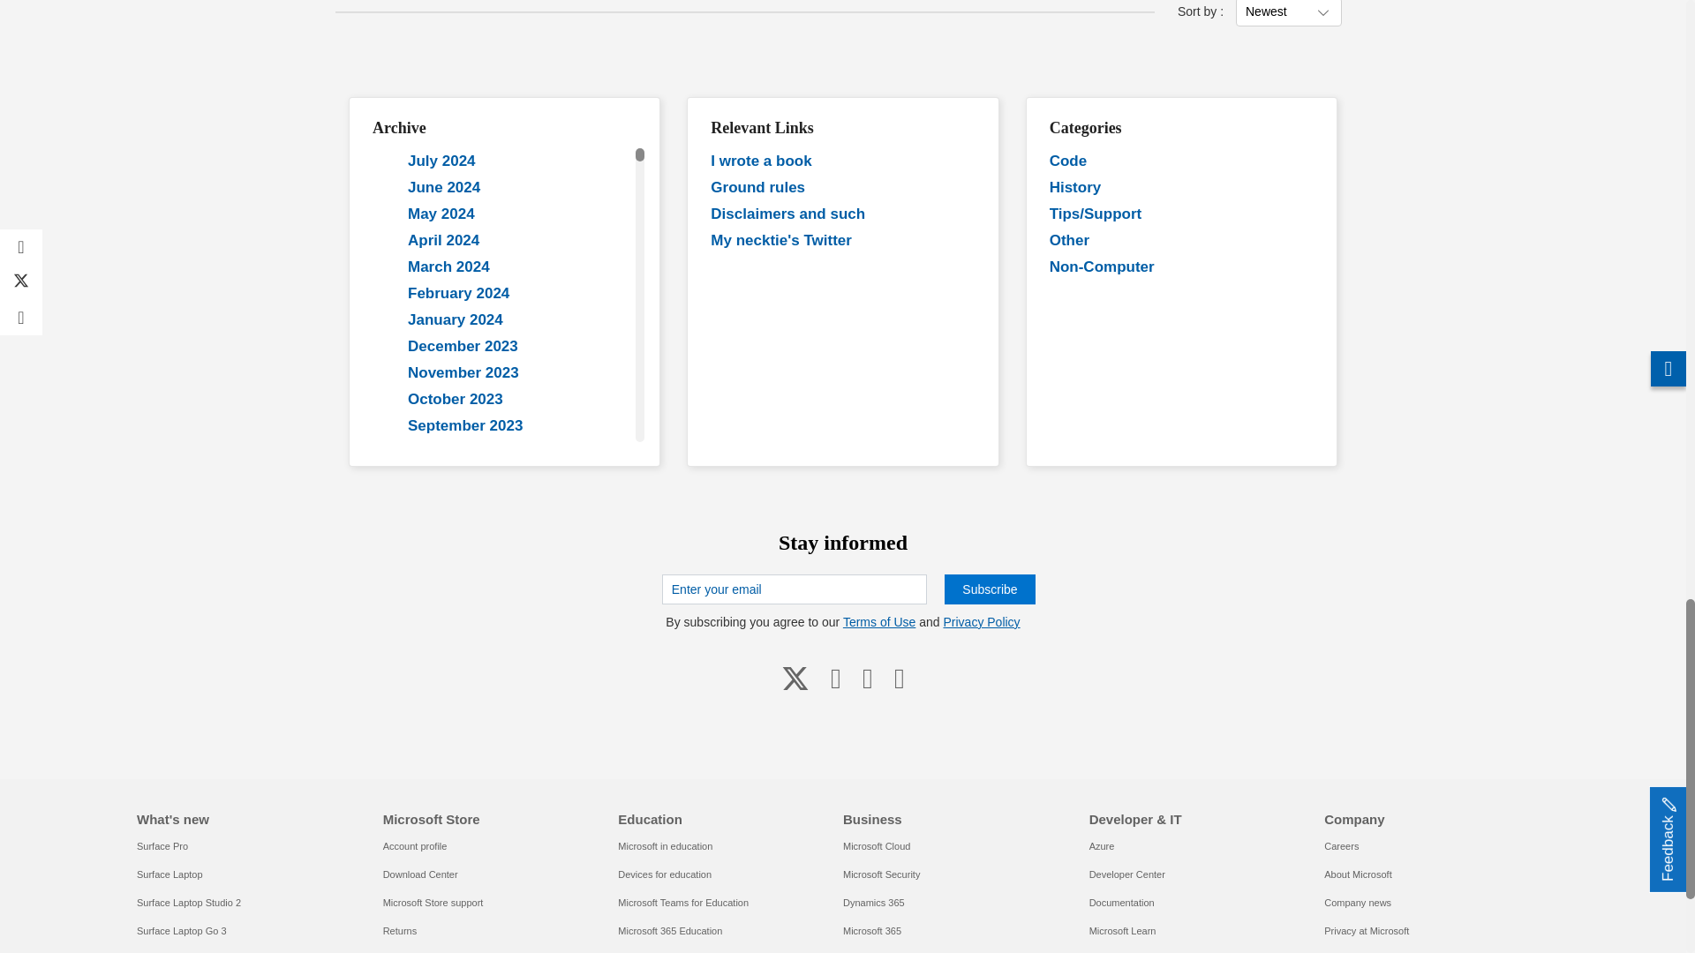  I want to click on youtube, so click(836, 677).